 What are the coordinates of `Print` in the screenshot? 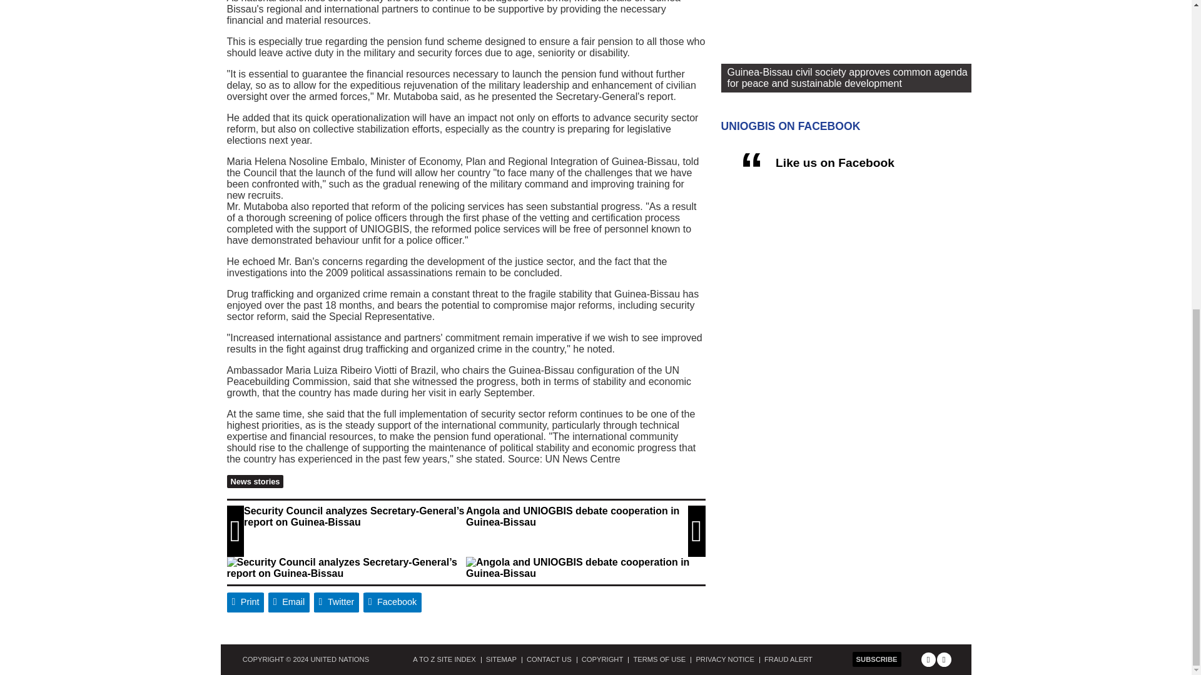 It's located at (245, 602).